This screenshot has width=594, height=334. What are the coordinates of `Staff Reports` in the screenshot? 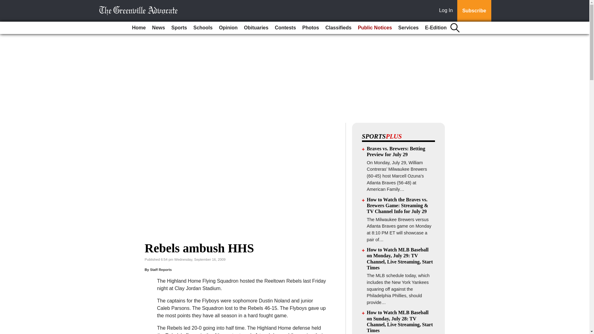 It's located at (161, 270).